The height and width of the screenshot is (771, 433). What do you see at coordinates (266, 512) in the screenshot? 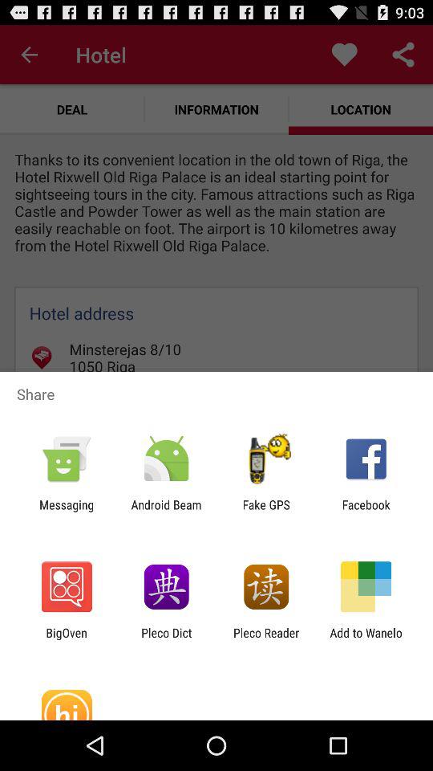
I see `select the item to the right of the android beam` at bounding box center [266, 512].